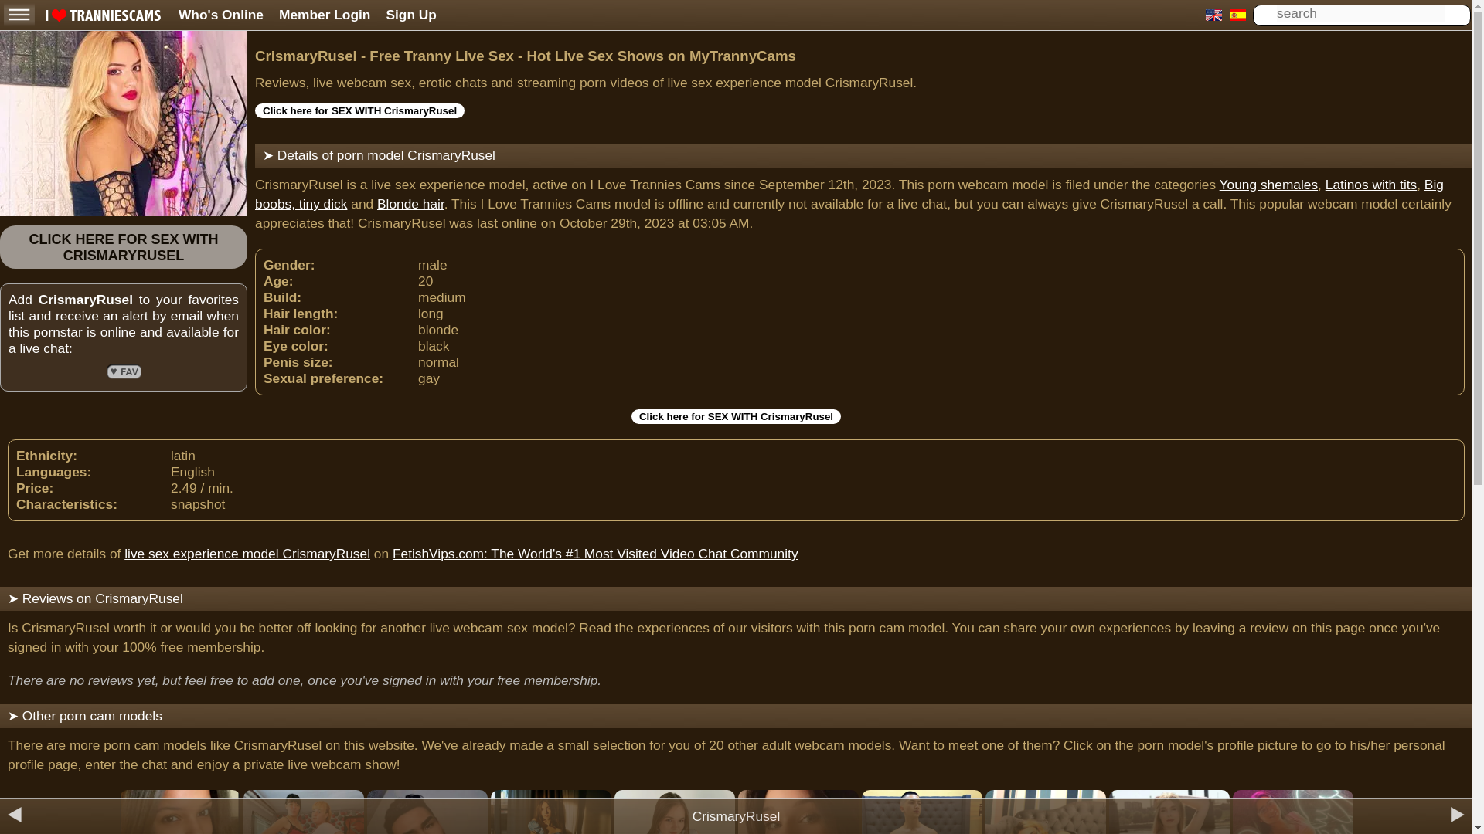  Describe the element at coordinates (123, 248) in the screenshot. I see `CLICK HERE FOR SEX WITH CRISMARYRUSEL` at that location.